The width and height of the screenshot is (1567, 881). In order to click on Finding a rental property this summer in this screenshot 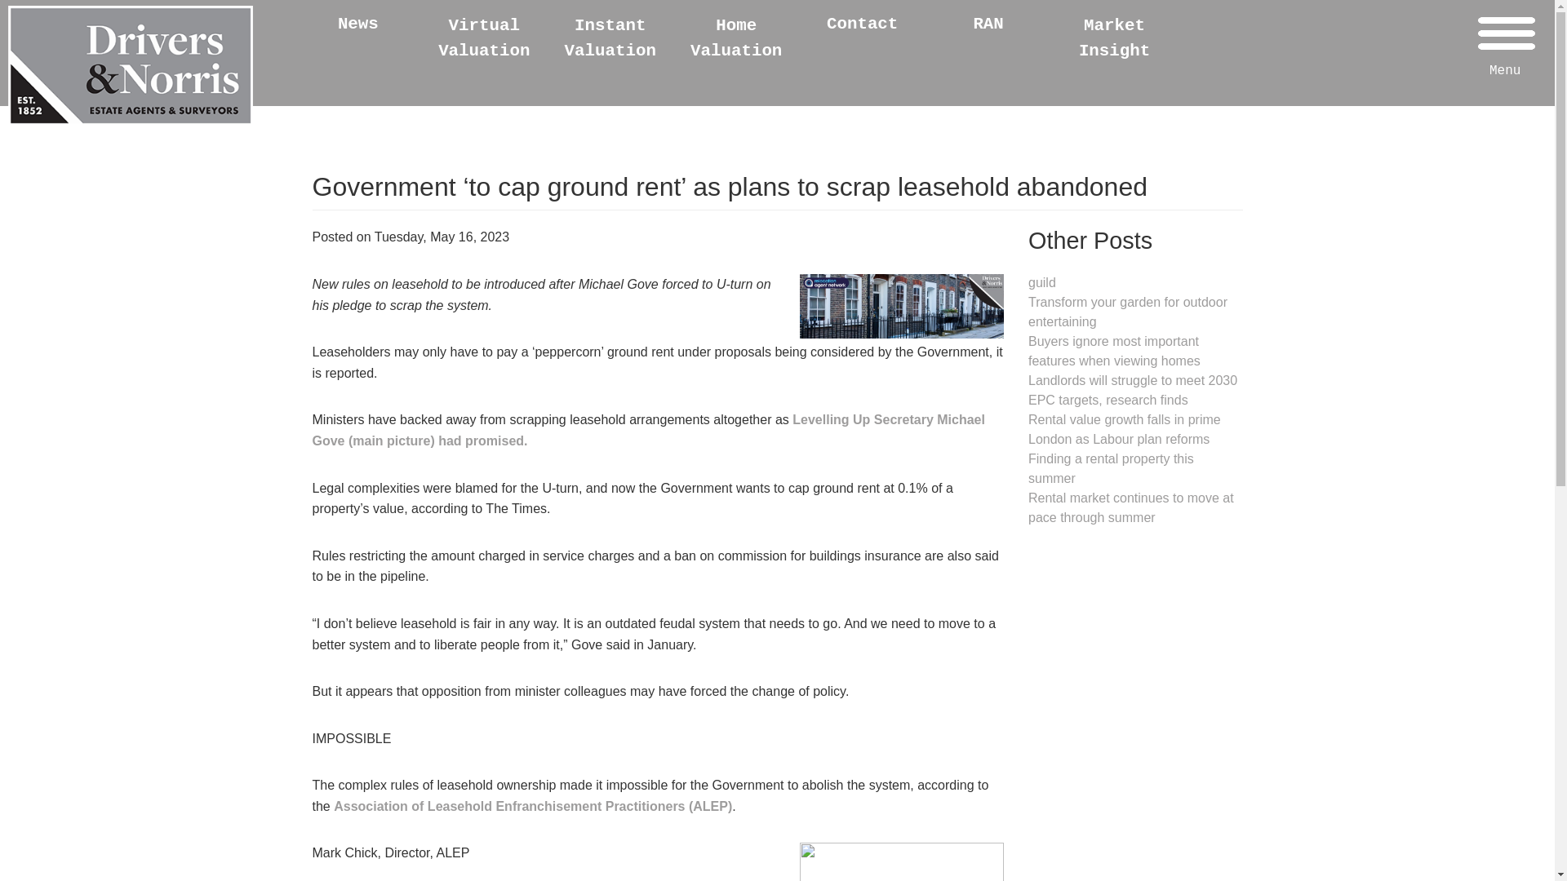, I will do `click(1111, 468)`.